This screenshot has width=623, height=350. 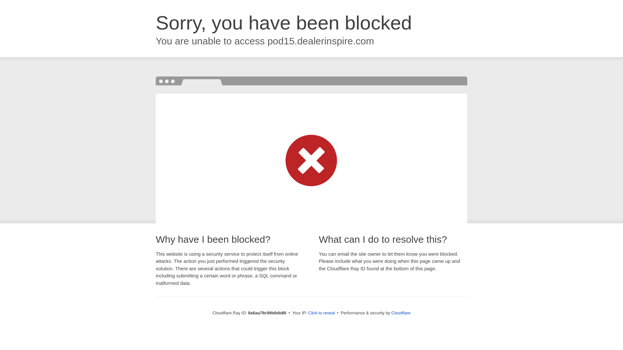 I want to click on Cloudflare, so click(x=401, y=313).